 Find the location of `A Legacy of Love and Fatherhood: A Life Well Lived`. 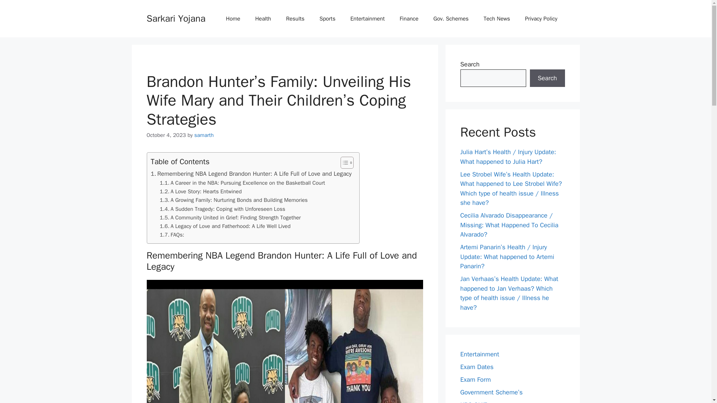

A Legacy of Love and Fatherhood: A Life Well Lived is located at coordinates (225, 226).